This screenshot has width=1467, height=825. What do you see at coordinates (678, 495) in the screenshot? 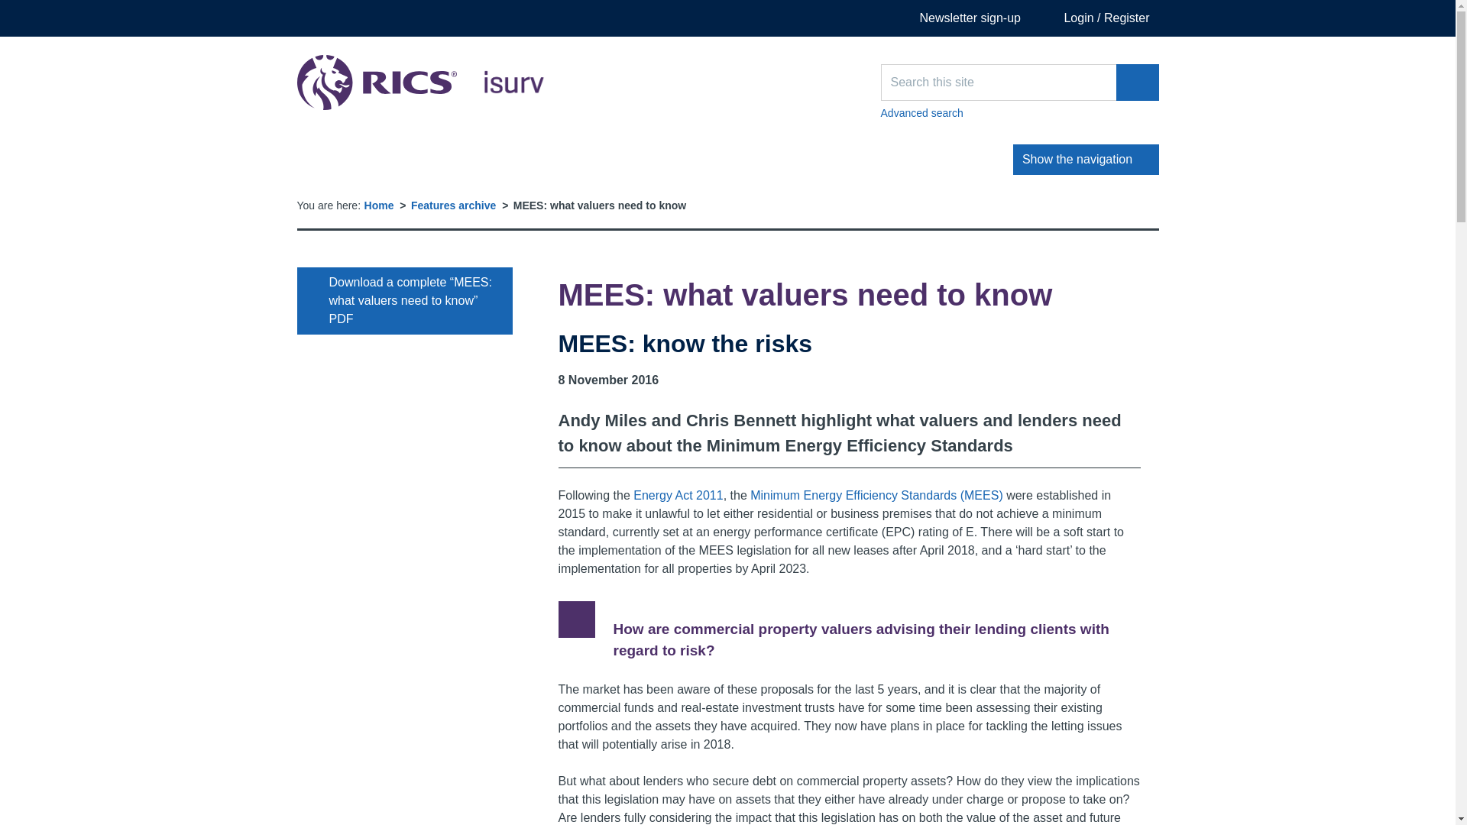
I see `Energy Act 2011` at bounding box center [678, 495].